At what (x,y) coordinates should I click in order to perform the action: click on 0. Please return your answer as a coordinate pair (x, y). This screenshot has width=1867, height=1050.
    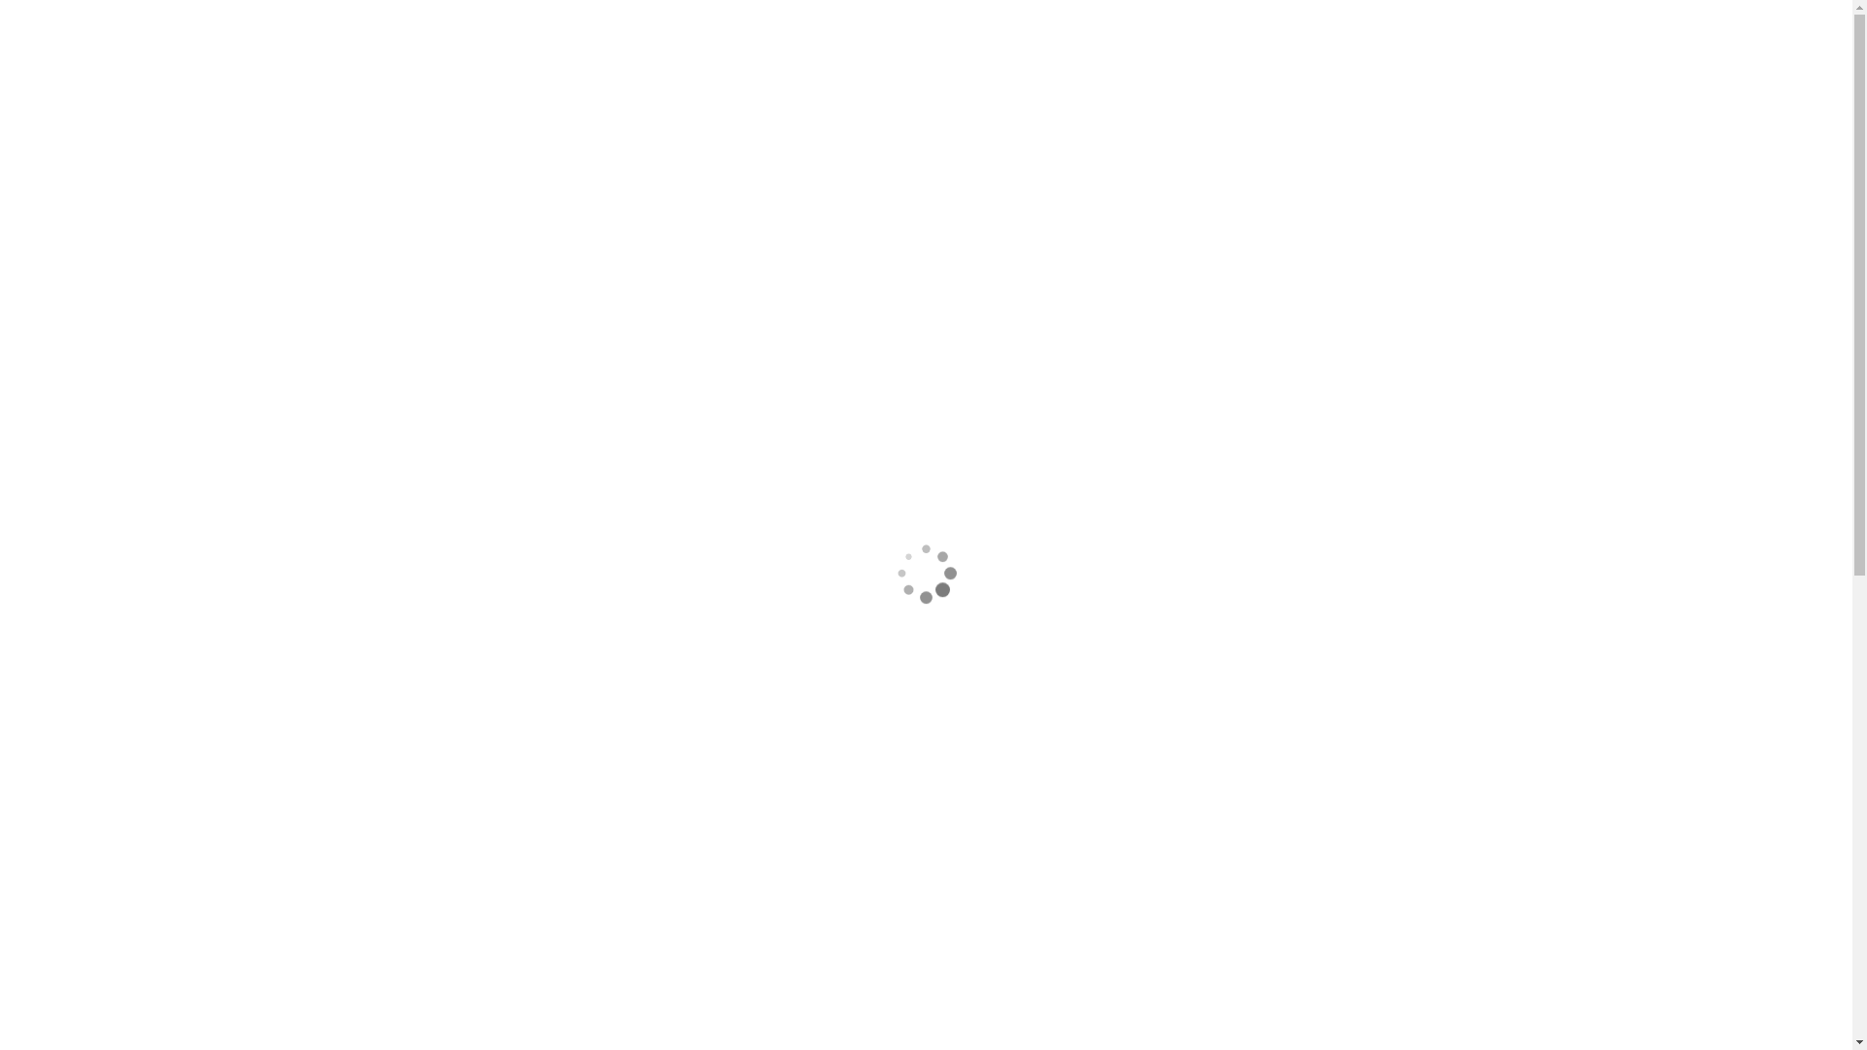
    Looking at the image, I should click on (1240, 206).